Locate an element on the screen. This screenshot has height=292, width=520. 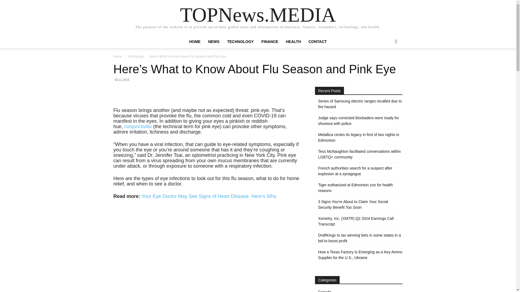
Search is located at coordinates (387, 63).